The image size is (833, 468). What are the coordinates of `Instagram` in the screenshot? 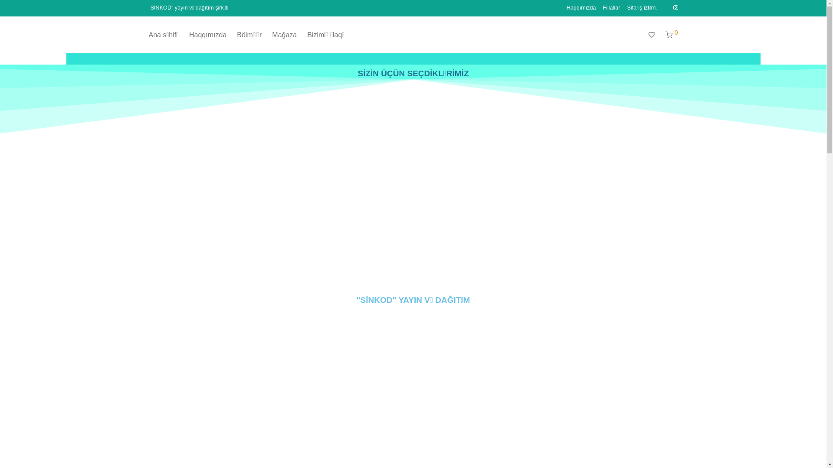 It's located at (676, 8).